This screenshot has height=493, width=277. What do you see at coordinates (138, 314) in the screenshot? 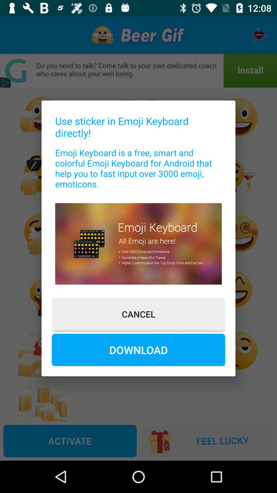
I see `jump until the cancel icon` at bounding box center [138, 314].